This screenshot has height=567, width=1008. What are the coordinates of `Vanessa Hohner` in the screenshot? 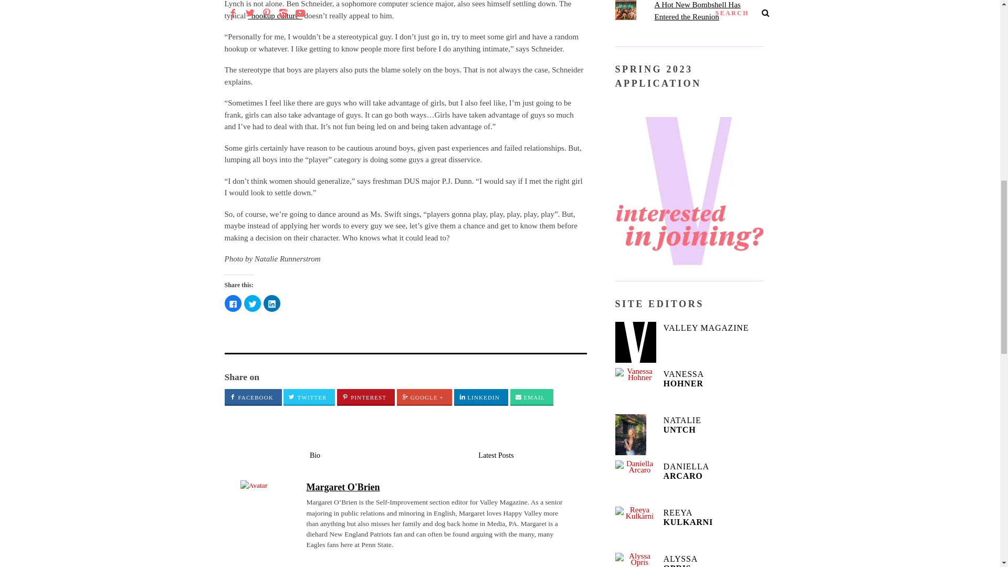 It's located at (635, 388).